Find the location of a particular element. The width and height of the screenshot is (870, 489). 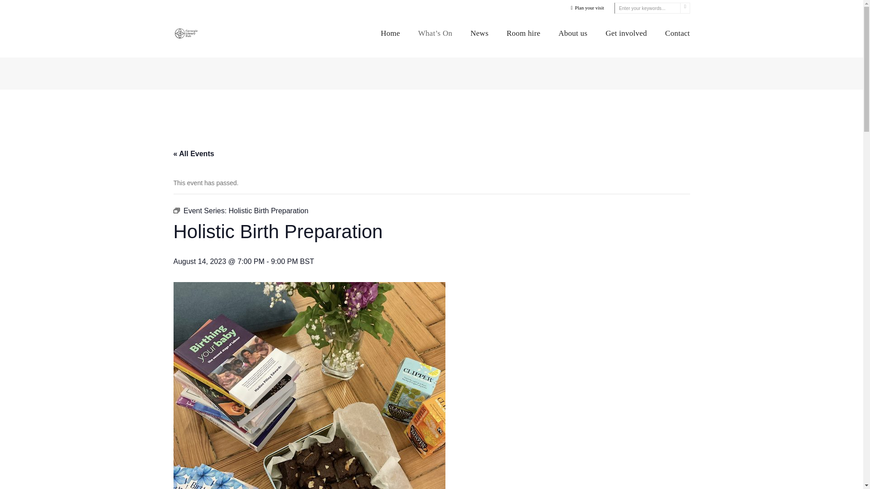

Carnegie Library Hub is located at coordinates (188, 32).